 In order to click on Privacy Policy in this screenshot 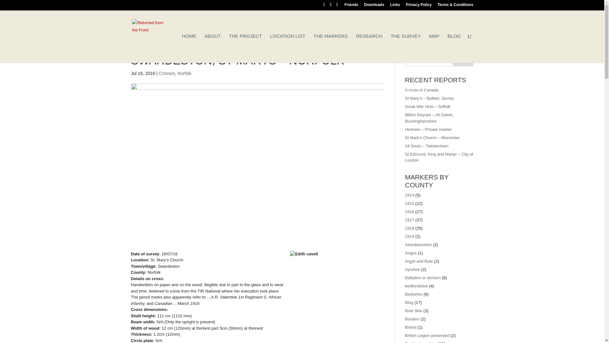, I will do `click(419, 6)`.